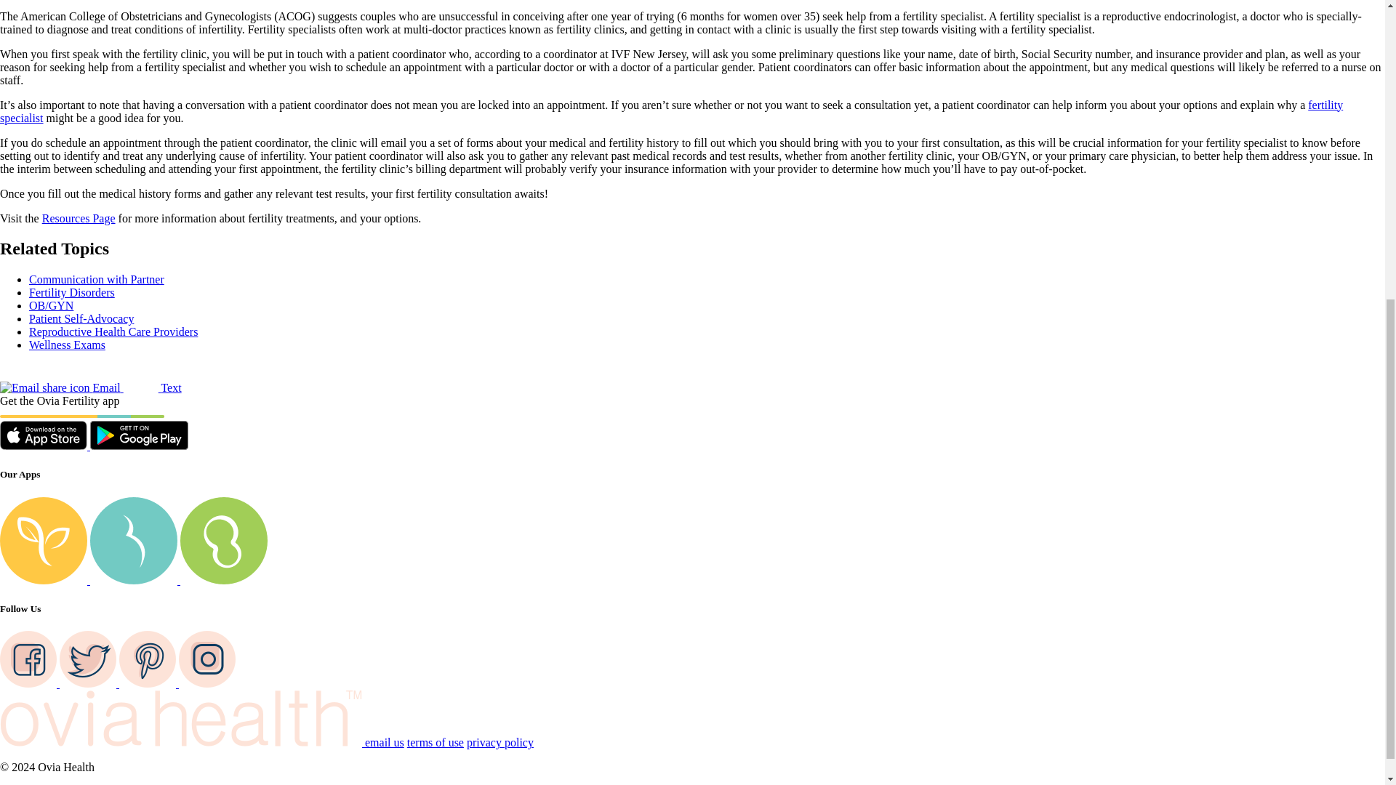  I want to click on Fertility Disorders, so click(71, 292).